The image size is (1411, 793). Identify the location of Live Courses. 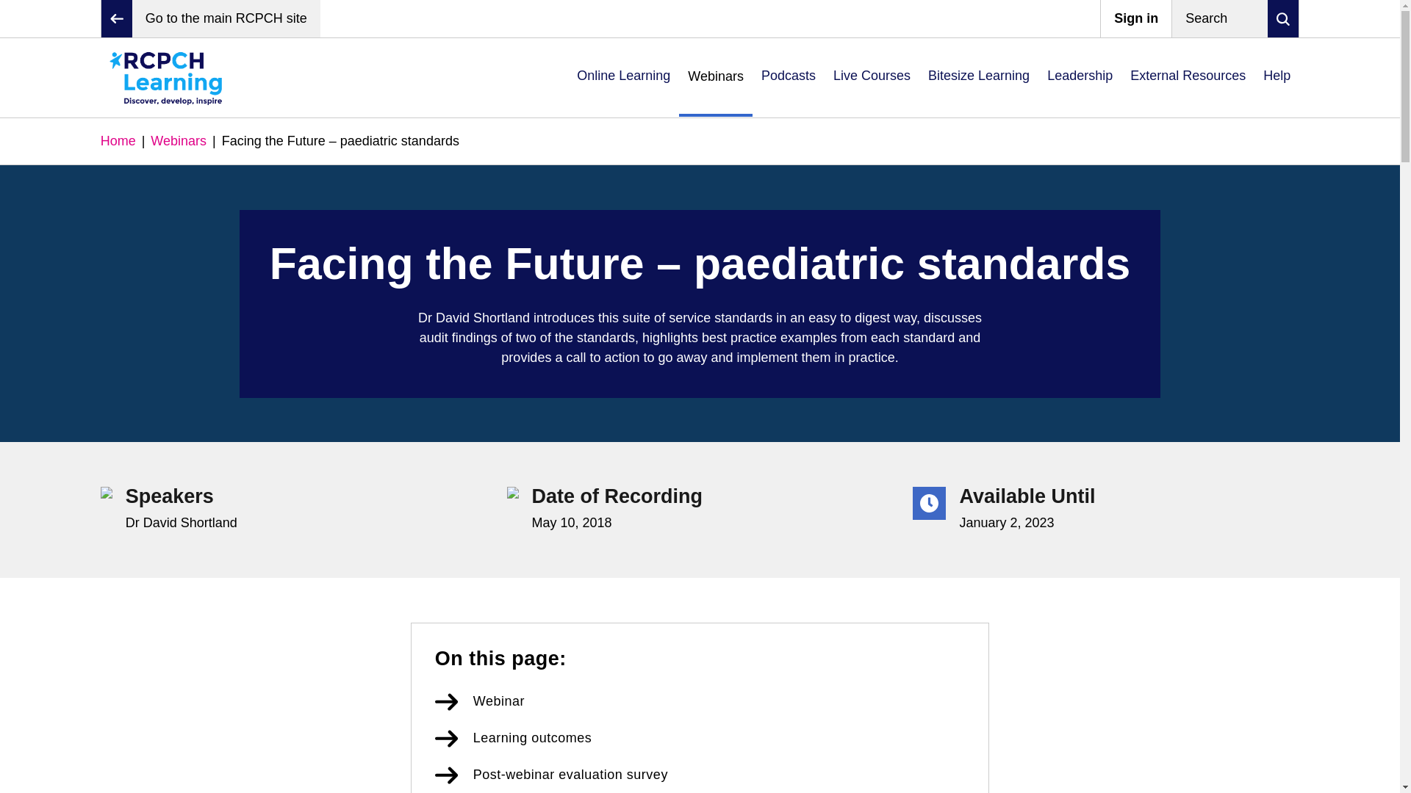
(872, 77).